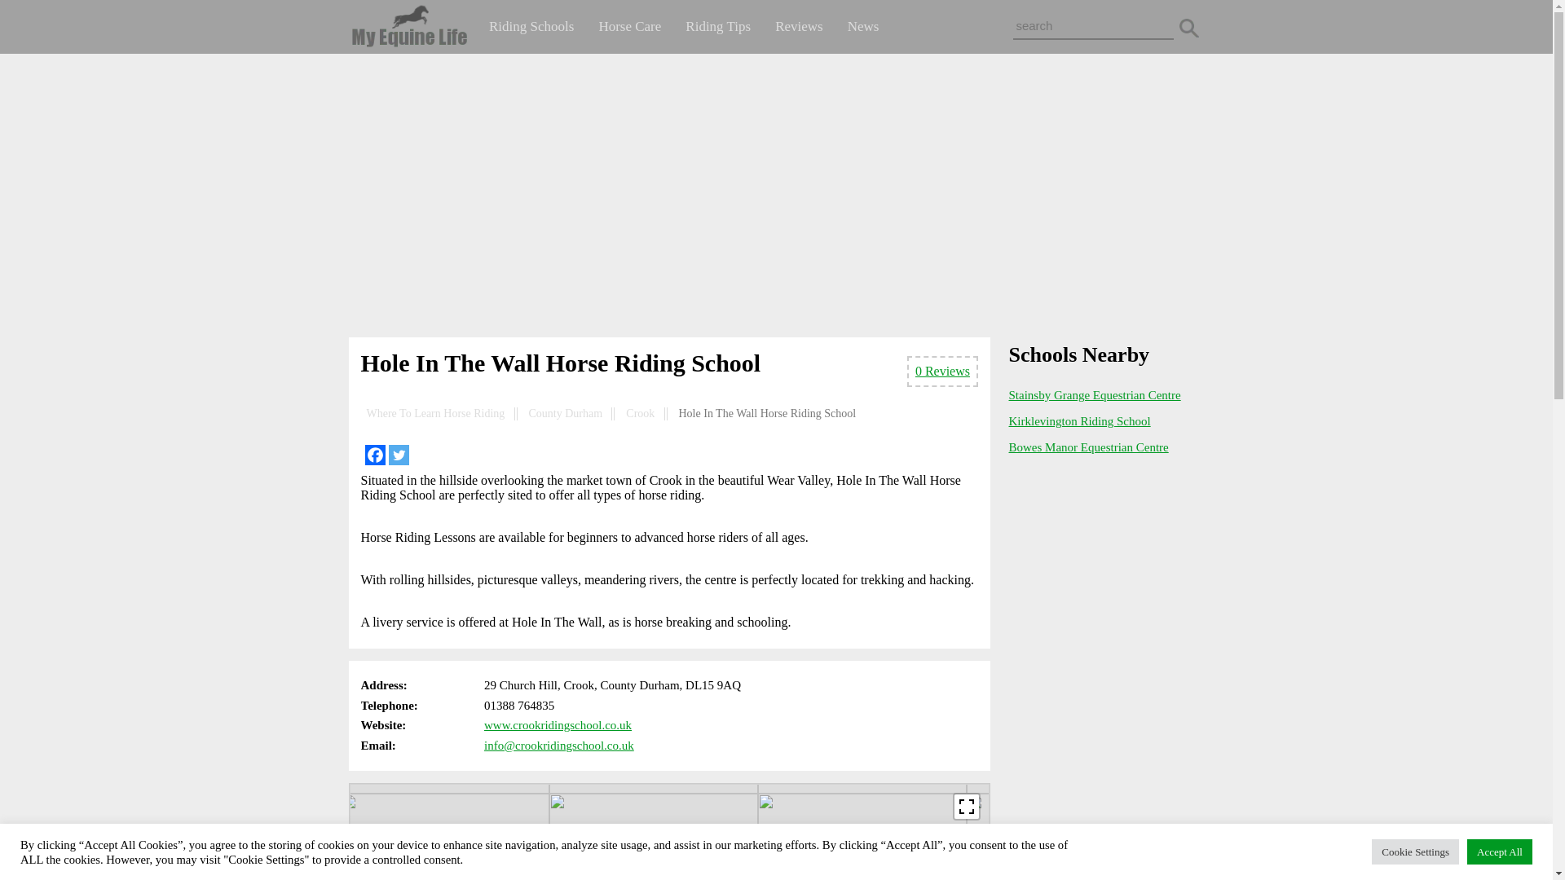 The height and width of the screenshot is (880, 1565). I want to click on Accept All, so click(1500, 851).